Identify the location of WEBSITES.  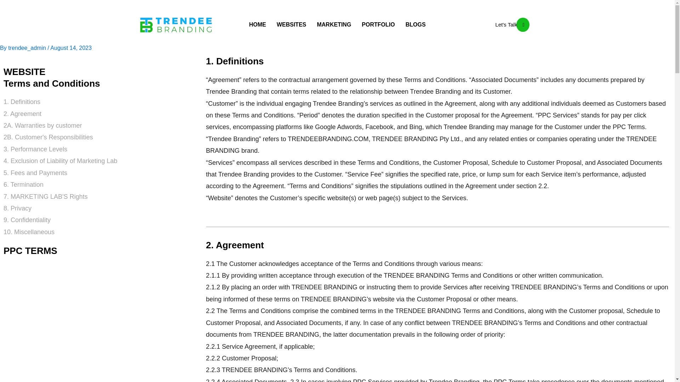
(291, 25).